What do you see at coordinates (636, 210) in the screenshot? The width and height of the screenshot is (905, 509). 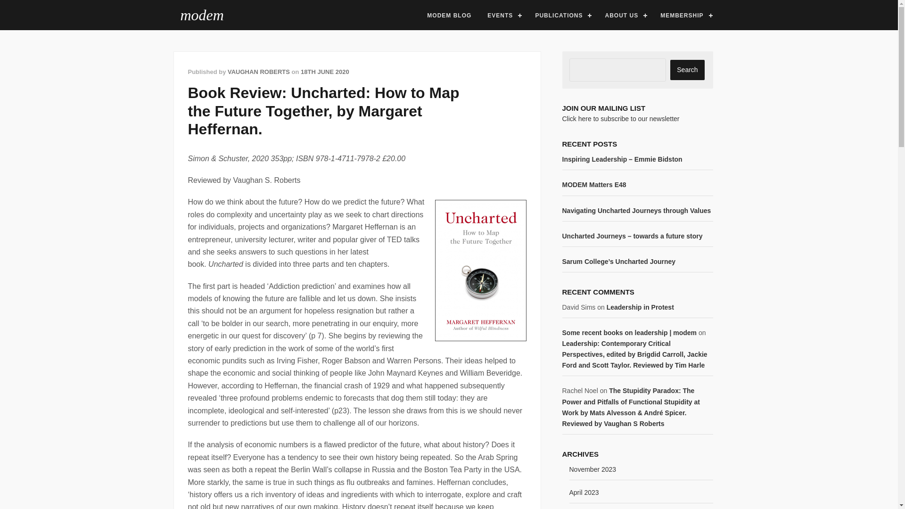 I see `Navigating Uncharted Journeys through Values` at bounding box center [636, 210].